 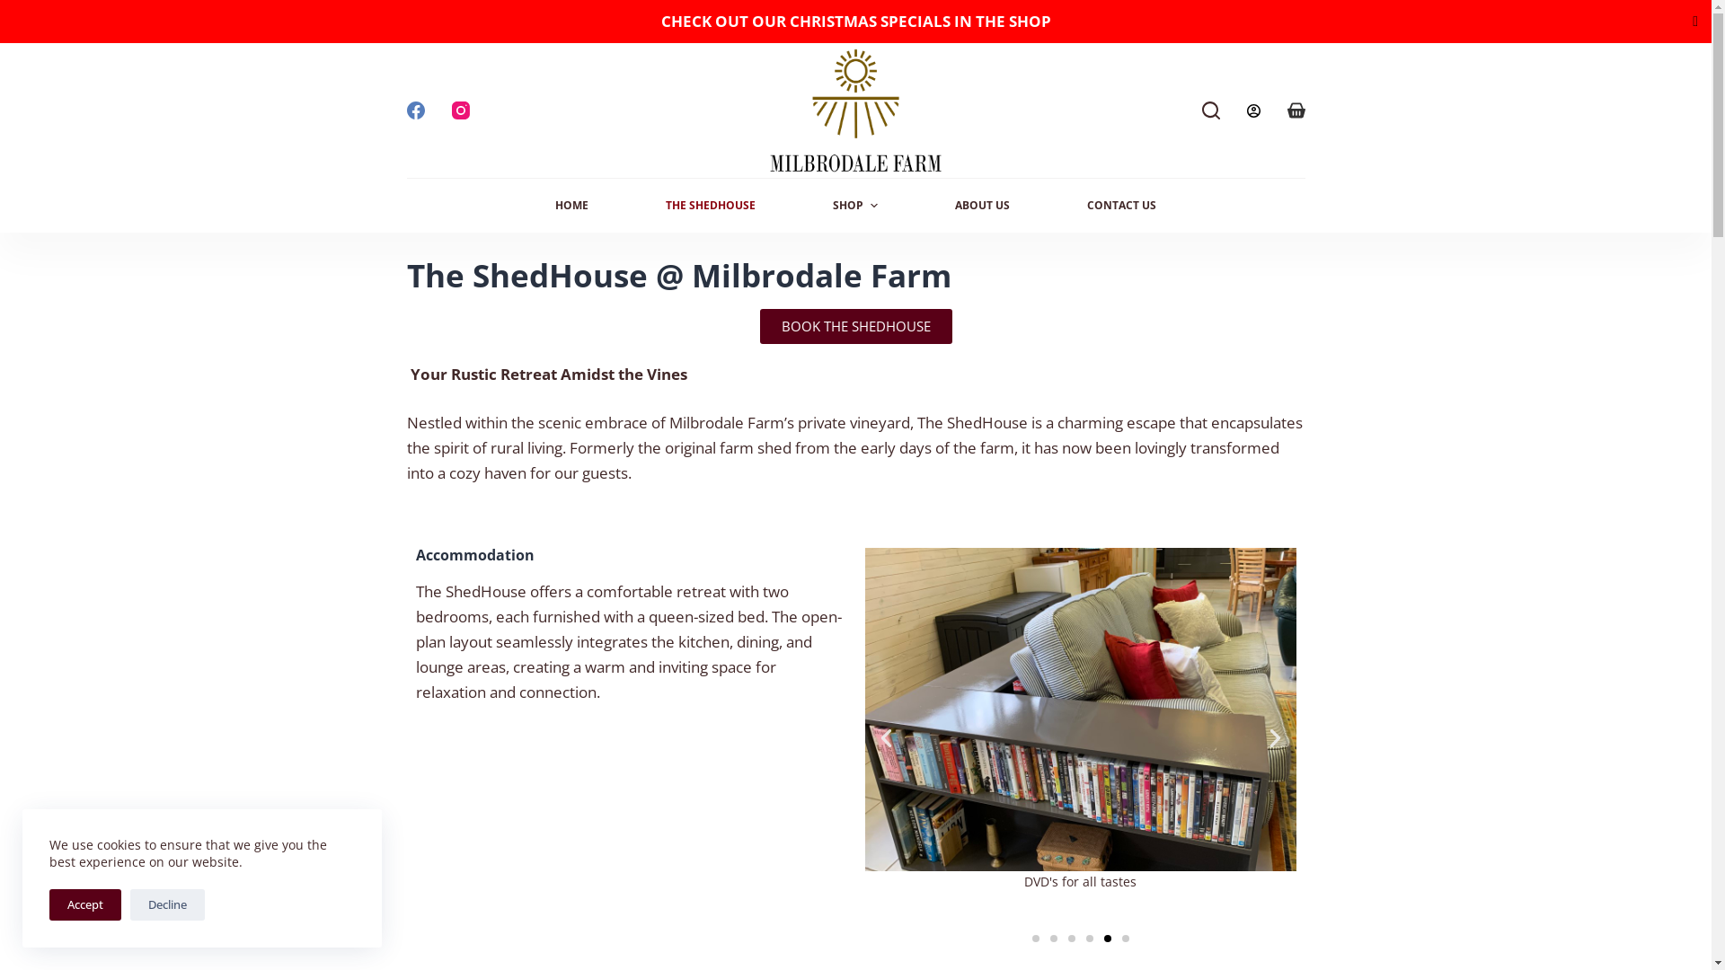 What do you see at coordinates (983, 206) in the screenshot?
I see `ABOUT US` at bounding box center [983, 206].